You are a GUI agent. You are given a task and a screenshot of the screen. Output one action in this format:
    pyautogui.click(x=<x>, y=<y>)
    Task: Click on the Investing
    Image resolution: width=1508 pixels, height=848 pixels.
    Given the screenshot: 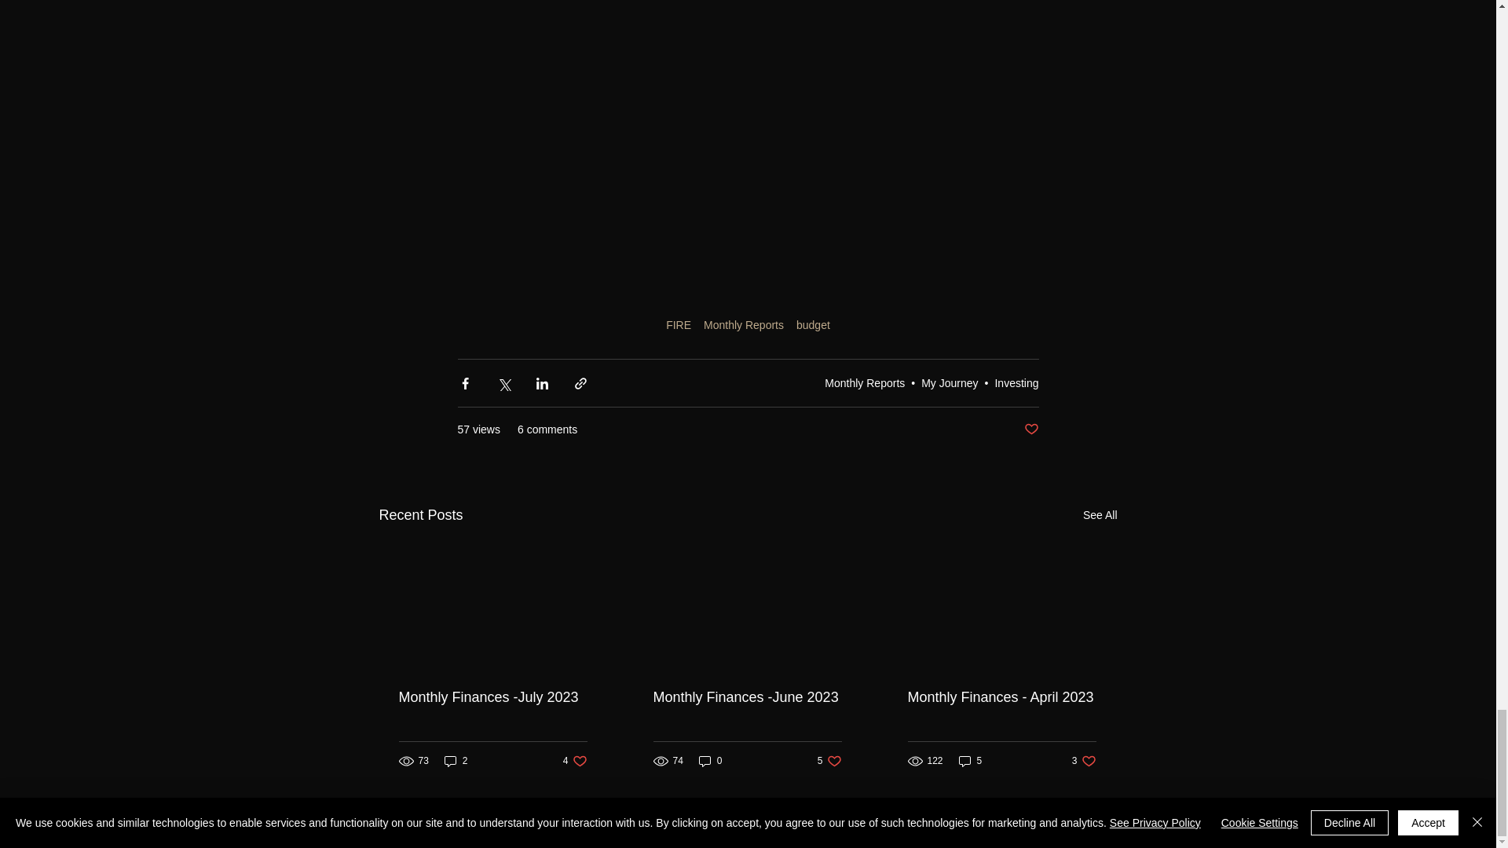 What is the action you would take?
    pyautogui.click(x=829, y=761)
    